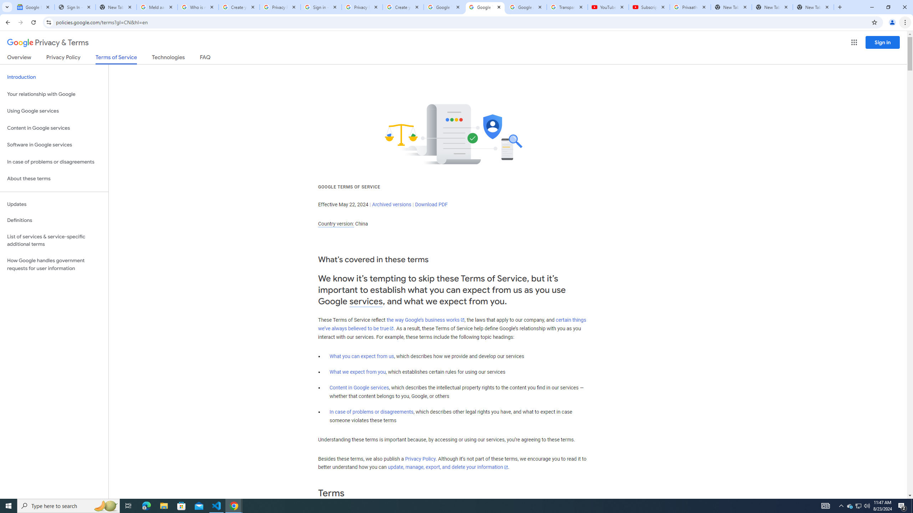 The image size is (913, 513). I want to click on How Google handles government requests for user information, so click(54, 264).